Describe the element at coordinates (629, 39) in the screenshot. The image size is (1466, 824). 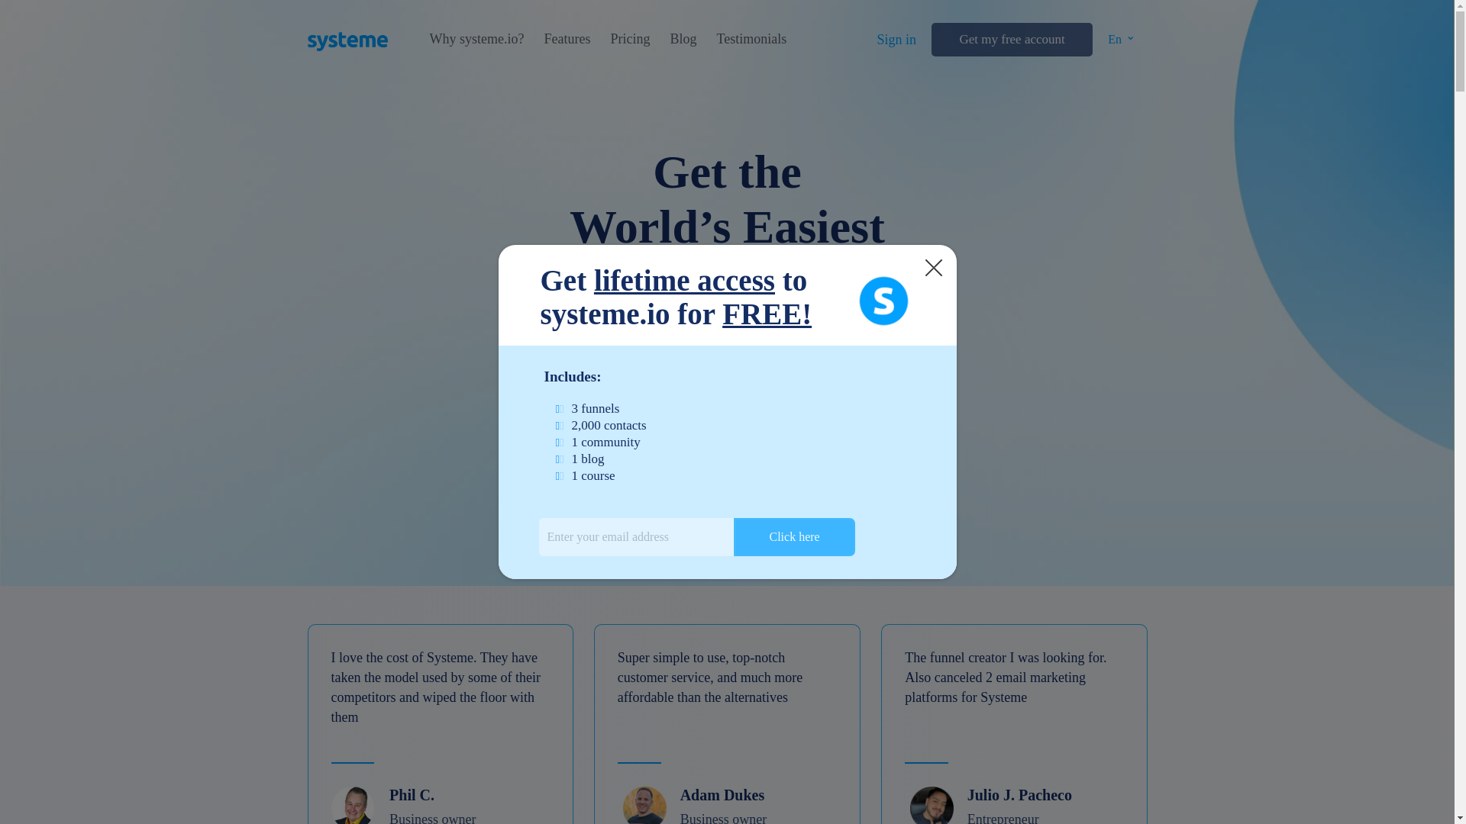
I see `Pricing` at that location.